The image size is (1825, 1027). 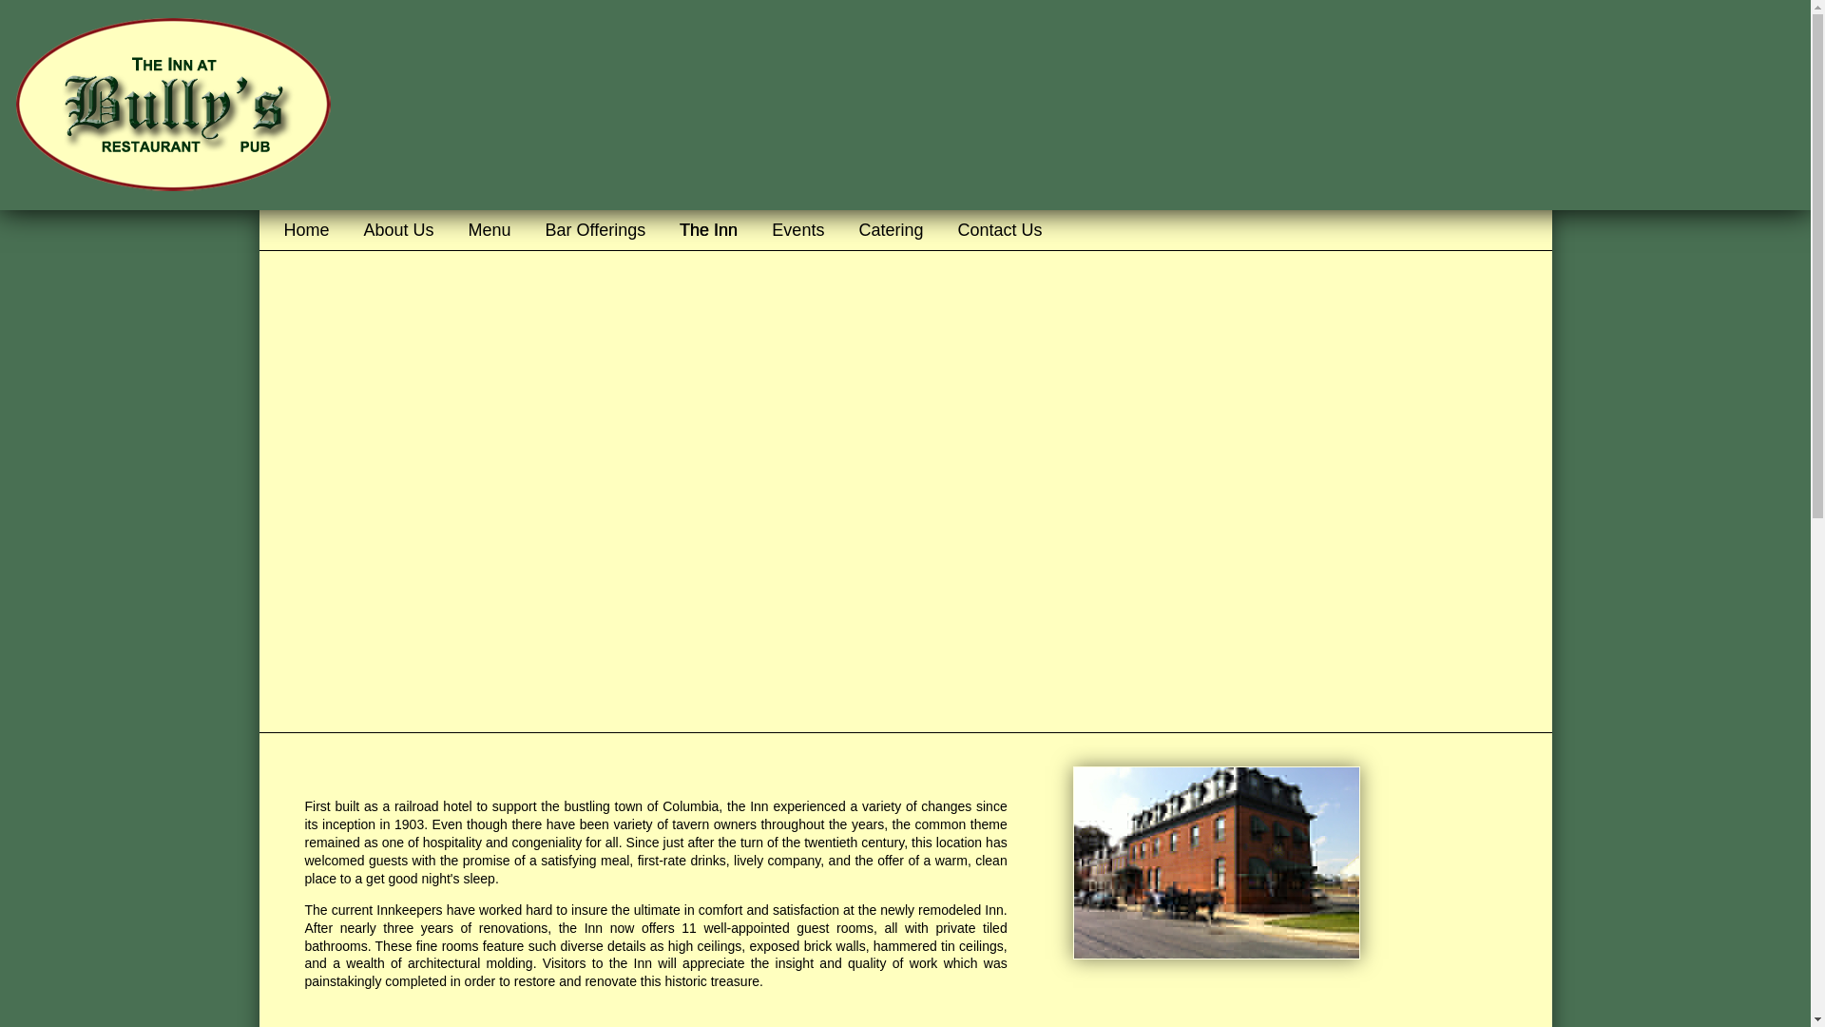 I want to click on The Inn, so click(x=708, y=230).